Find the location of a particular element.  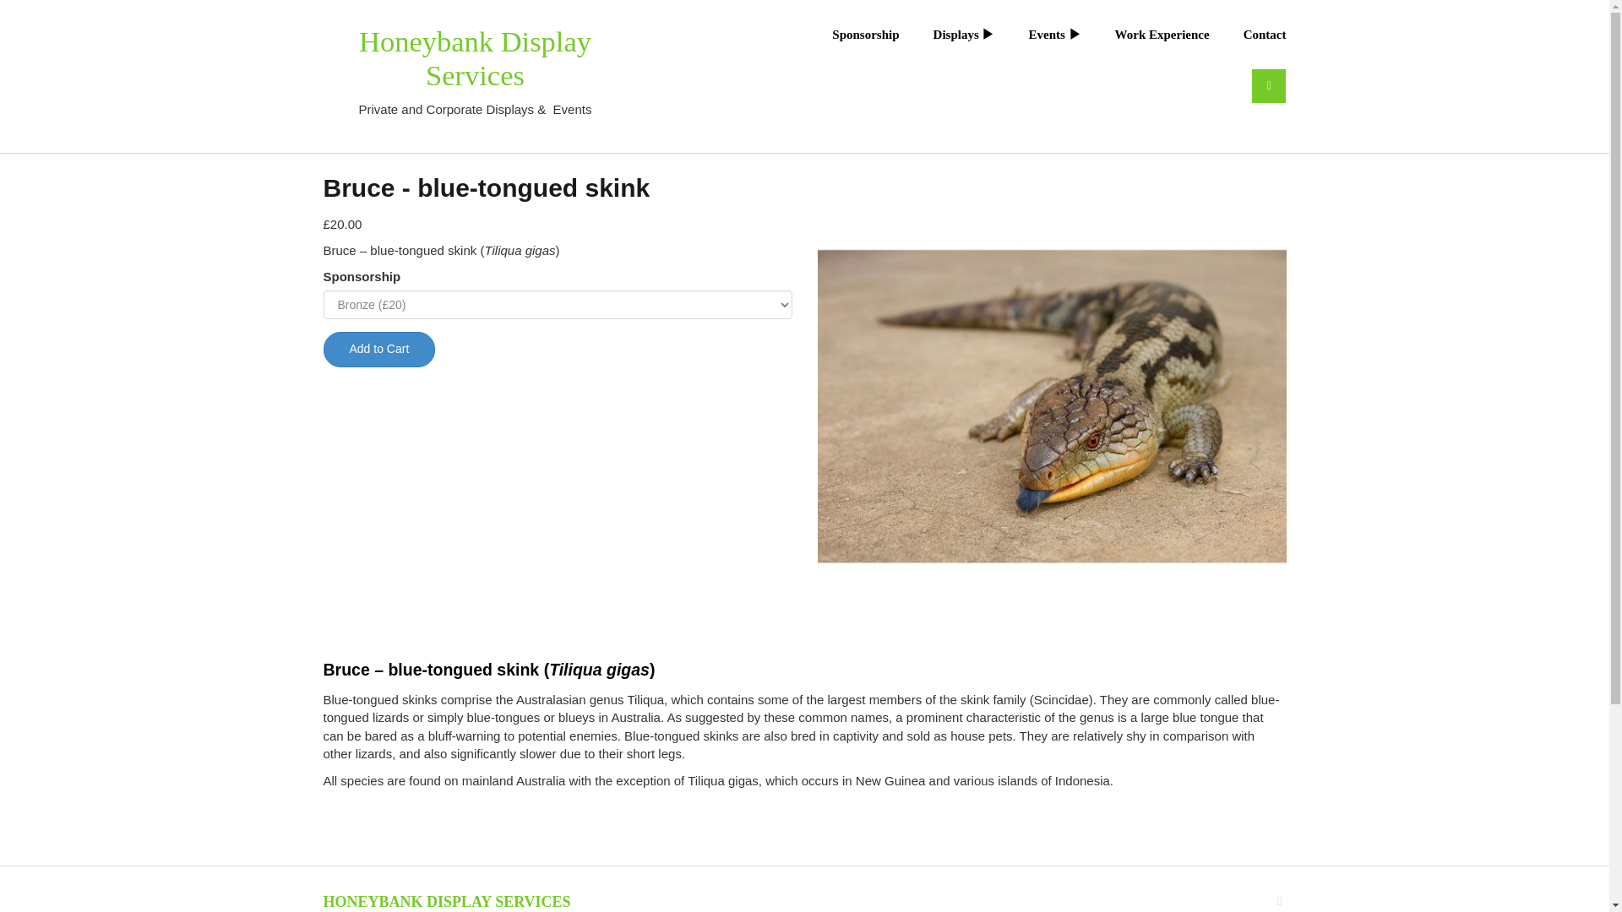

Twitter is located at coordinates (1279, 900).